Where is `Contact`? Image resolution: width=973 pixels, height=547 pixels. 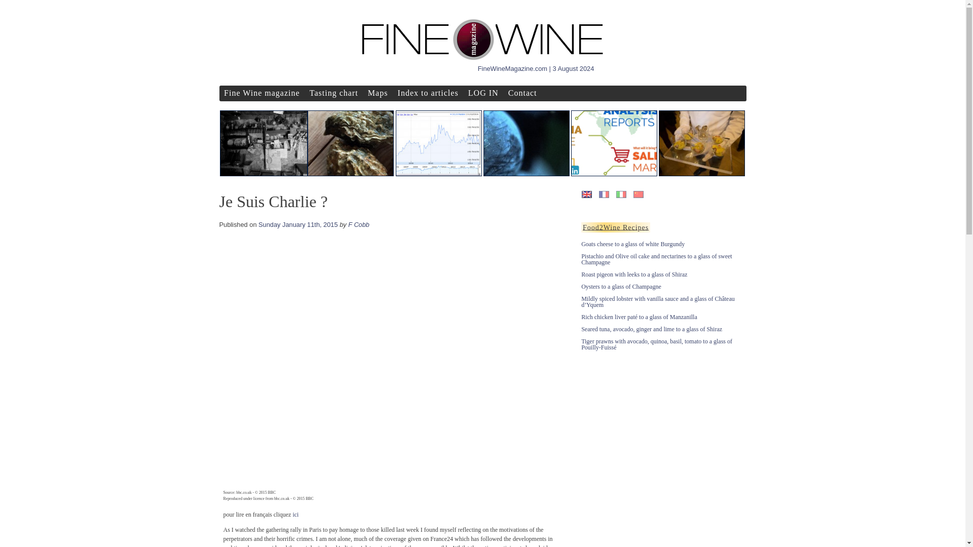 Contact is located at coordinates (522, 93).